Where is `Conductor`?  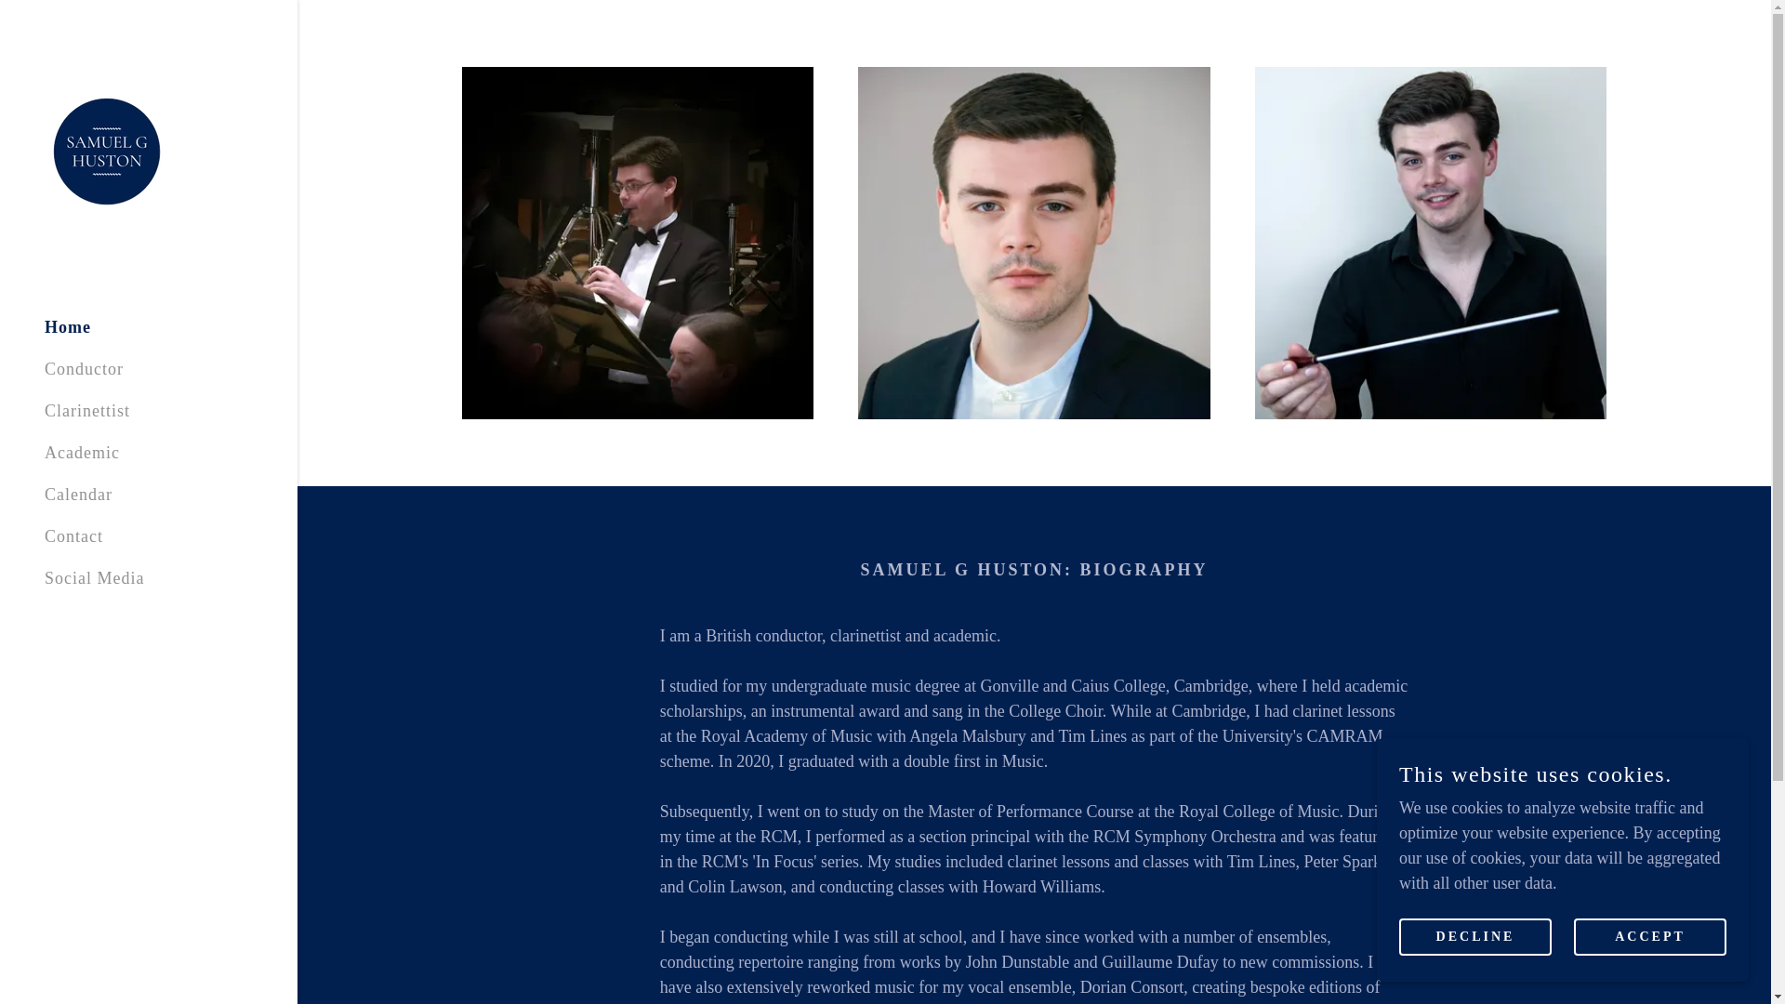
Conductor is located at coordinates (84, 368).